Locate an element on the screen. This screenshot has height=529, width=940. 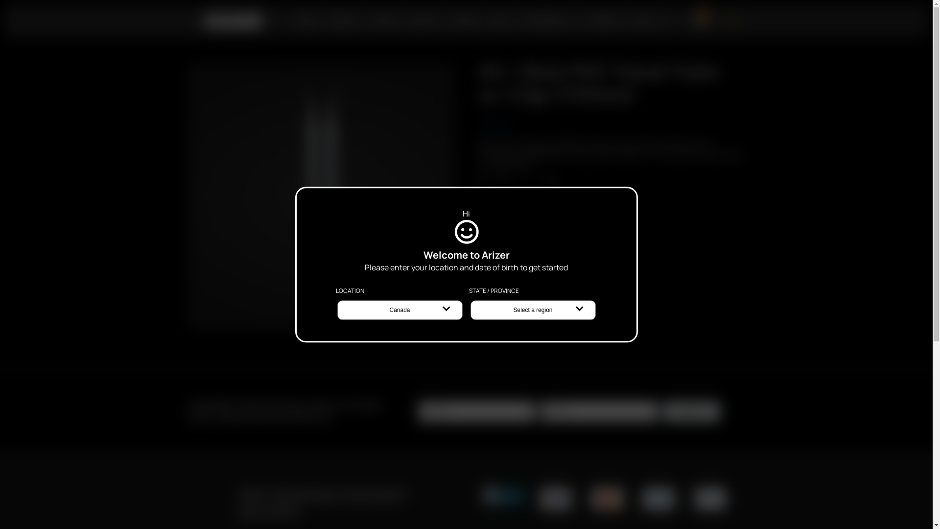
Qty is located at coordinates (528, 180).